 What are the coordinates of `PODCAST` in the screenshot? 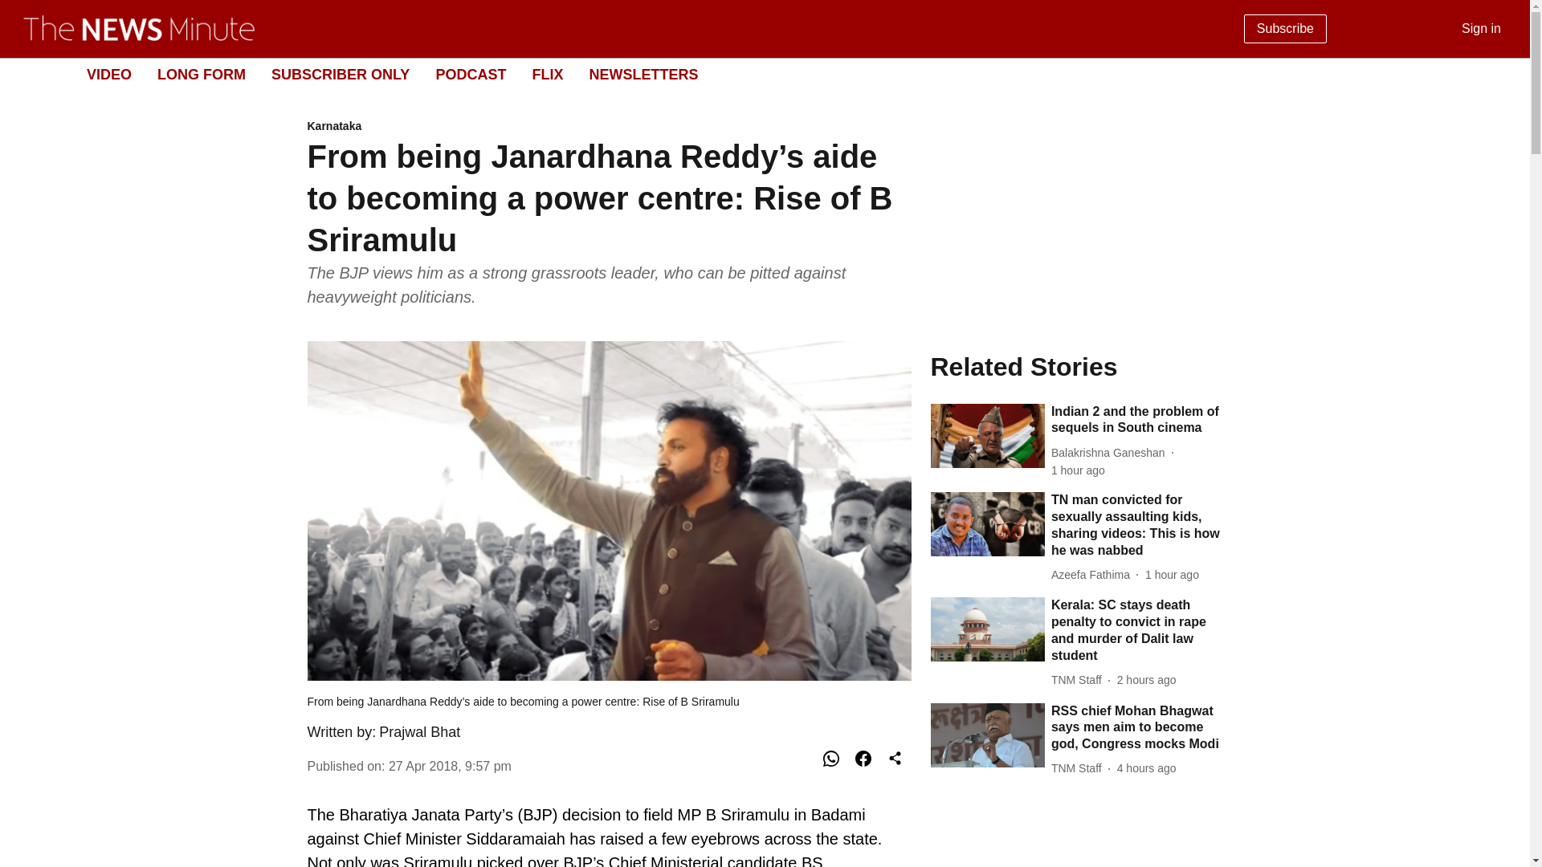 It's located at (470, 74).